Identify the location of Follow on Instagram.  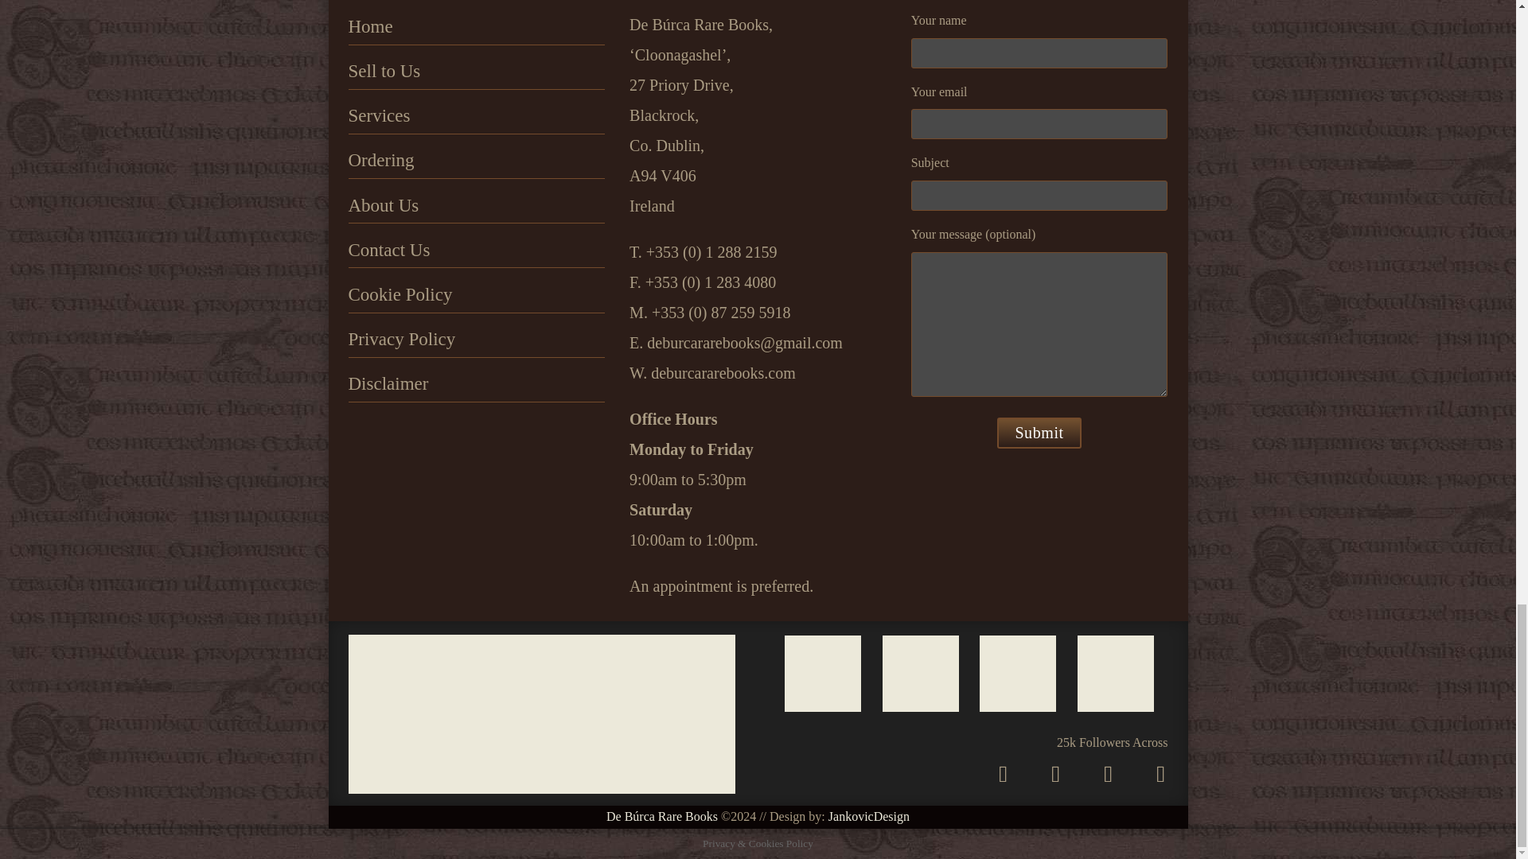
(1002, 773).